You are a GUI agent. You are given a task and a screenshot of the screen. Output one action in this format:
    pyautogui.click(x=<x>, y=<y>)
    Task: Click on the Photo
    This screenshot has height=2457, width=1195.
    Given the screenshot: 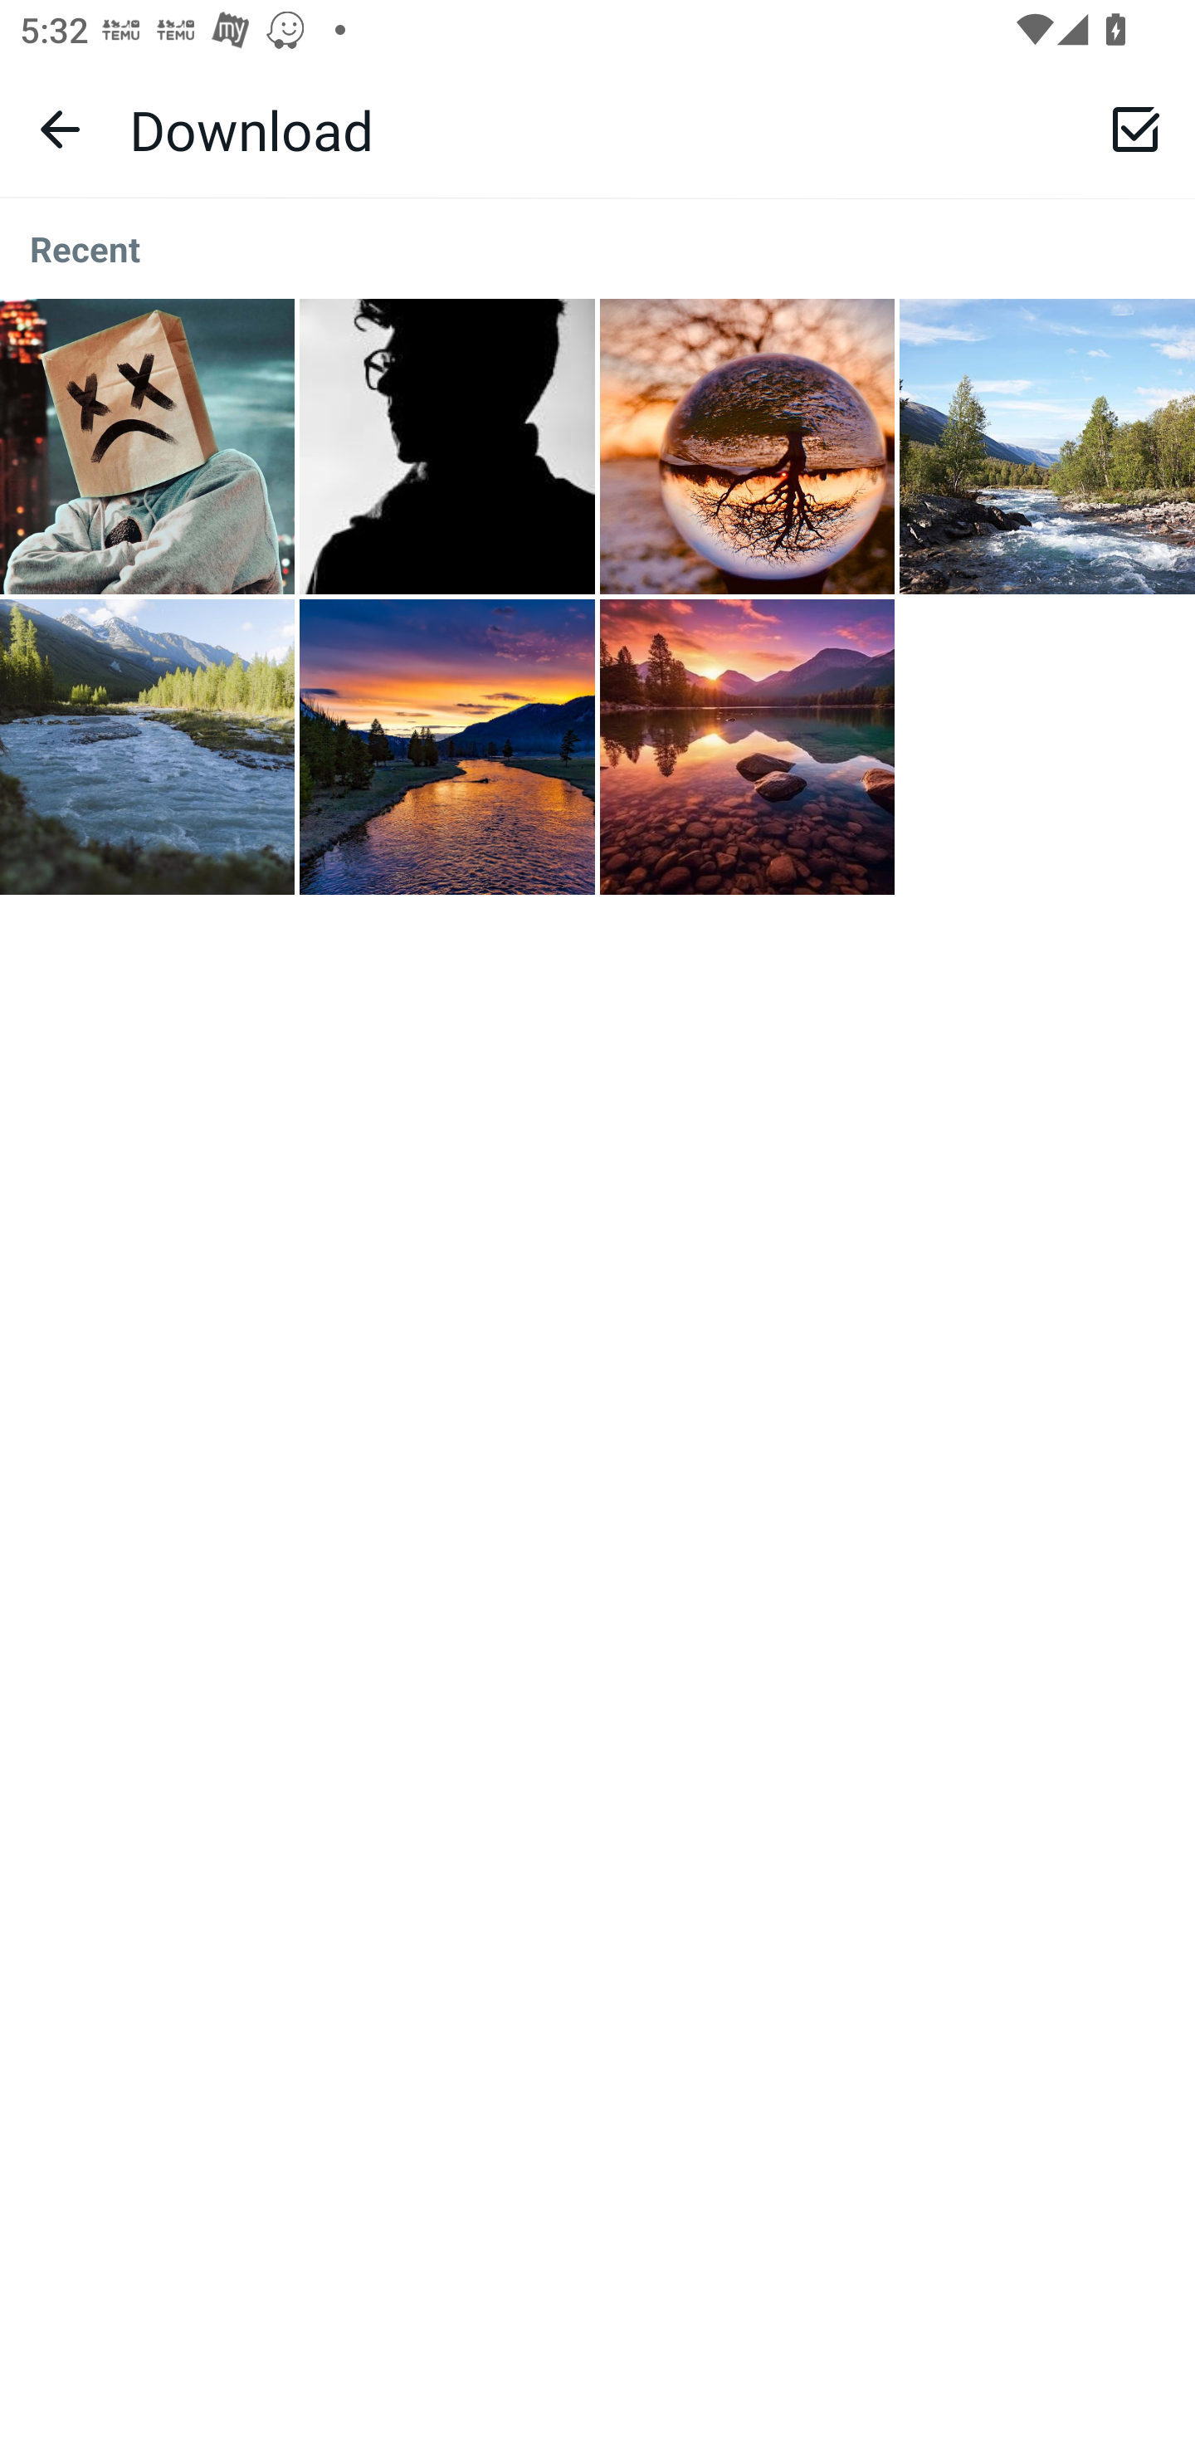 What is the action you would take?
    pyautogui.click(x=1047, y=447)
    